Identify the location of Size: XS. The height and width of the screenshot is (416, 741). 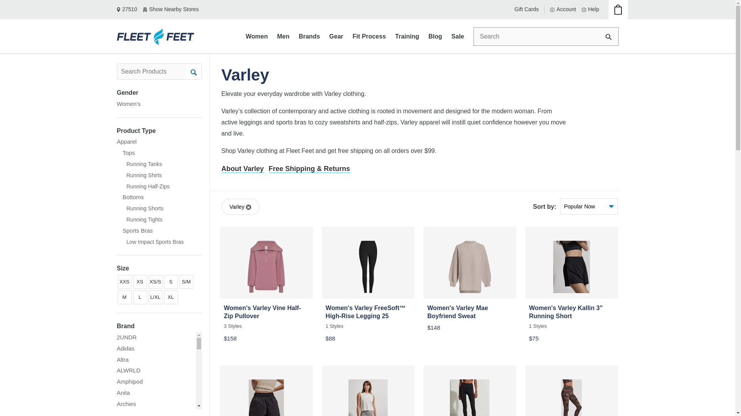
(140, 282).